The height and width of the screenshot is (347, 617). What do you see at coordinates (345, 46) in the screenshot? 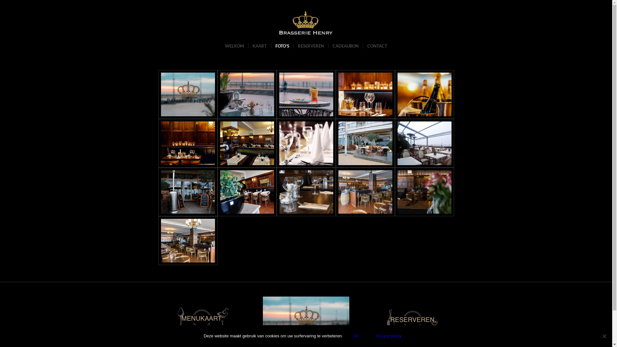
I see `CADEAUBON` at bounding box center [345, 46].